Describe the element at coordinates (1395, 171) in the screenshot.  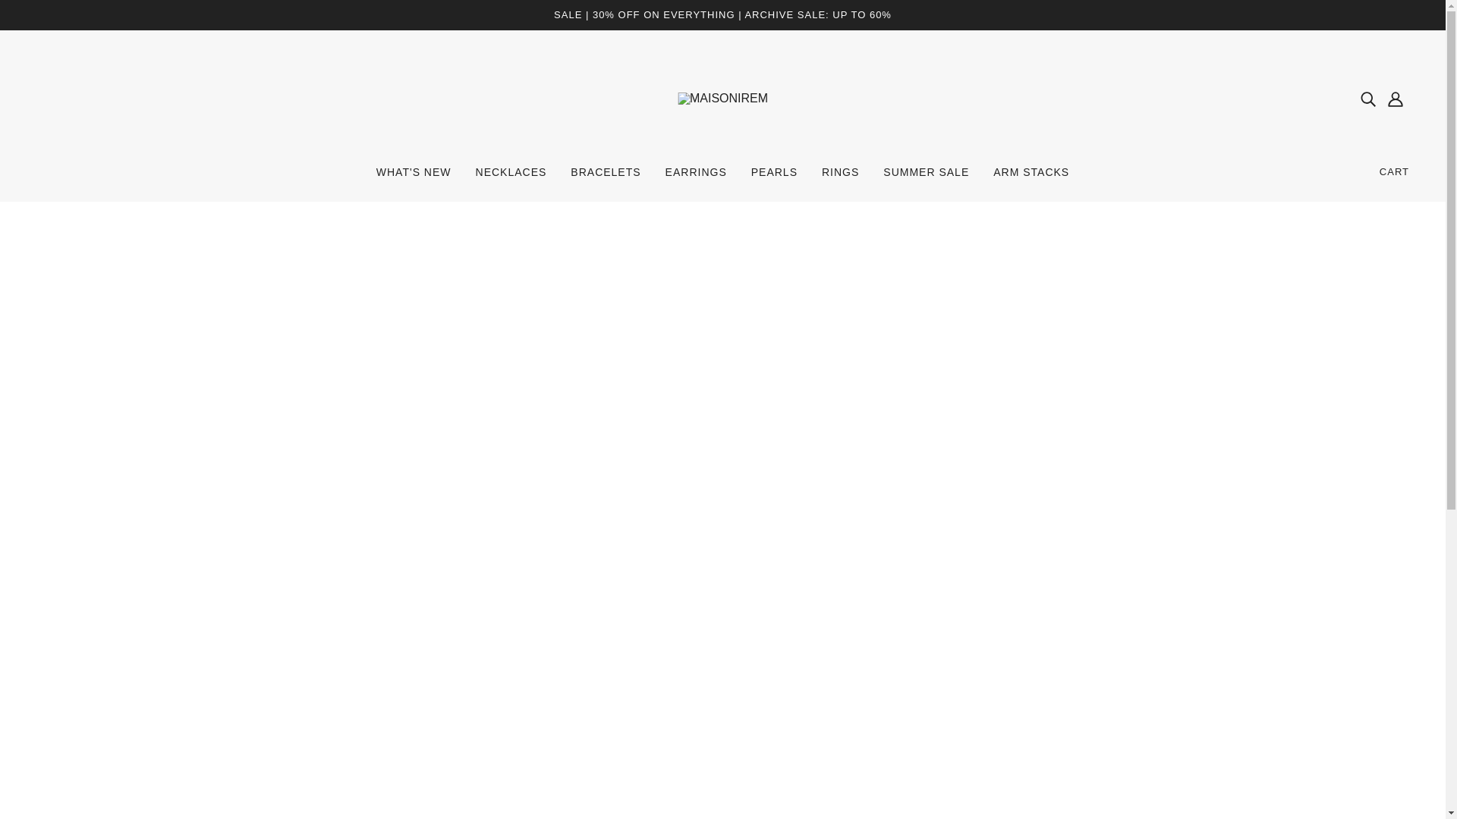
I see `CART` at that location.